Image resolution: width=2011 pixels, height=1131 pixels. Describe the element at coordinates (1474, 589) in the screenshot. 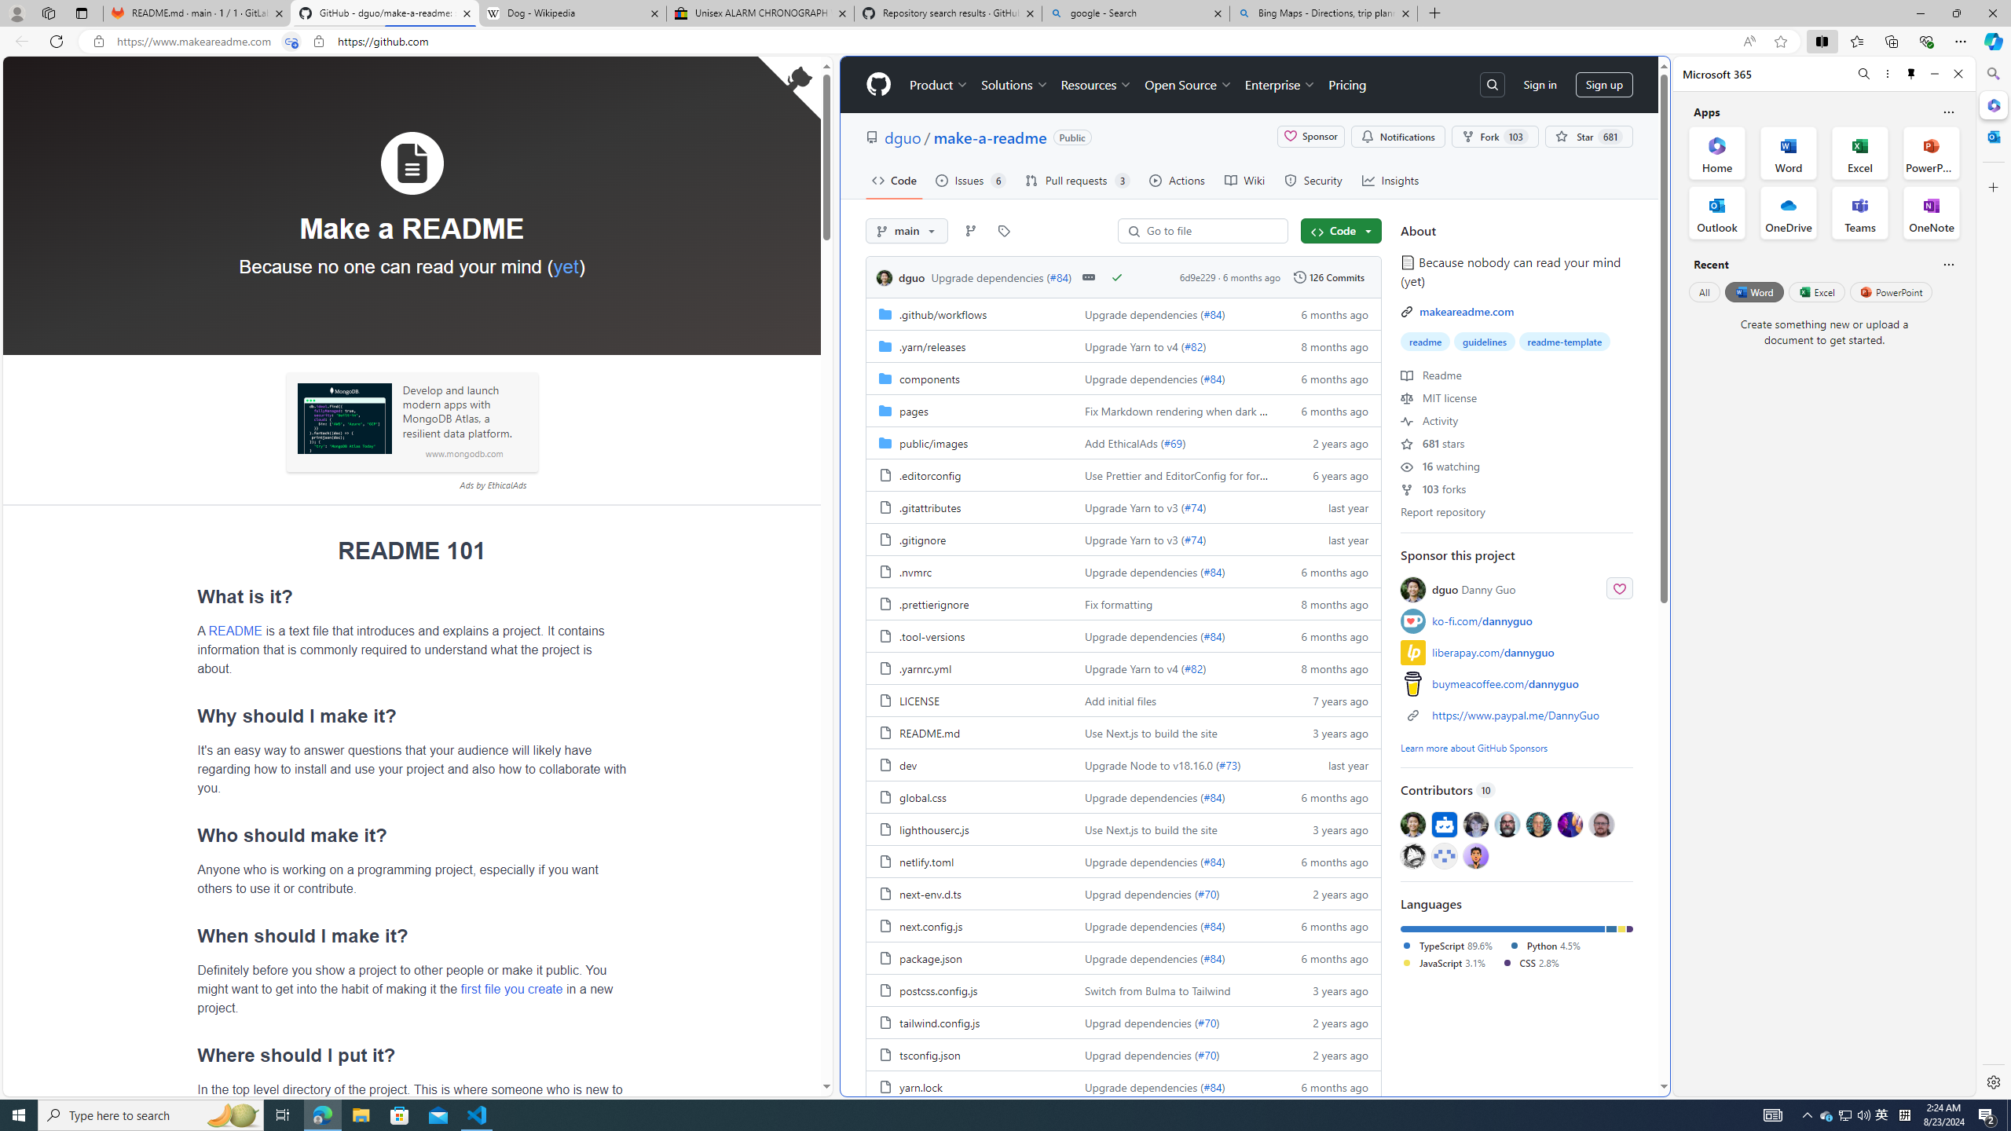

I see `dguo Danny Guo` at that location.